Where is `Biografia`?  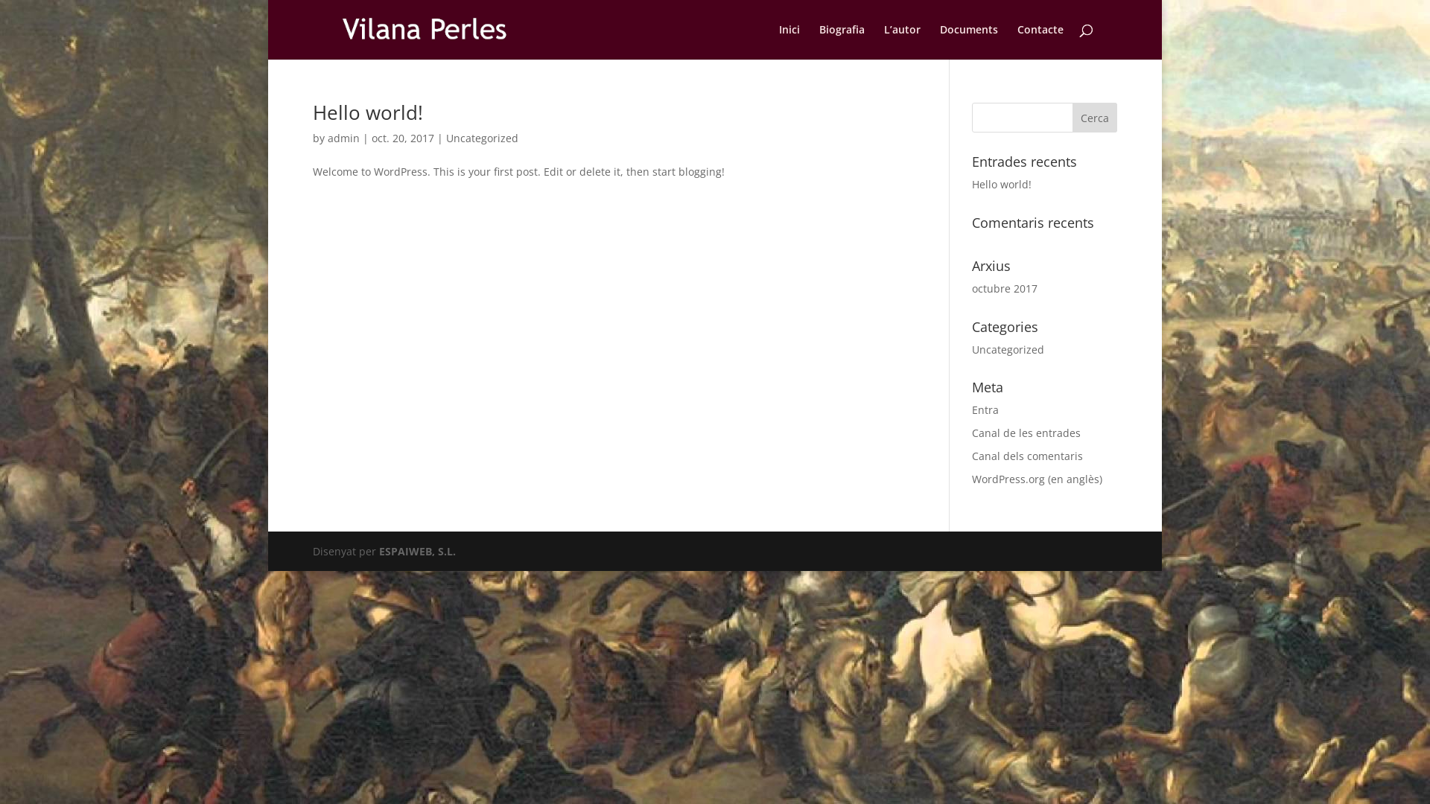 Biografia is located at coordinates (842, 42).